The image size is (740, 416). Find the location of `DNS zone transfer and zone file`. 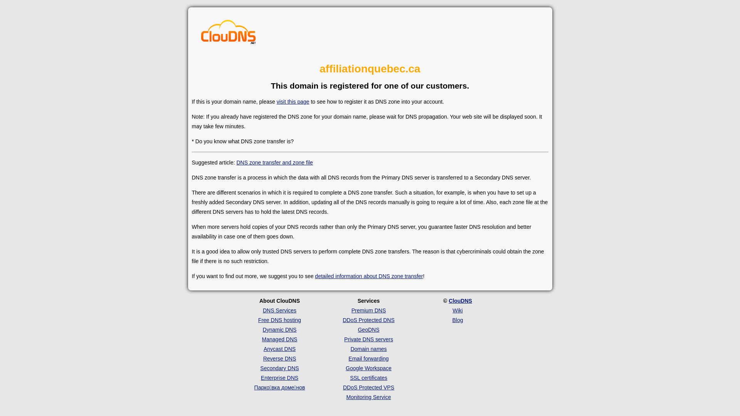

DNS zone transfer and zone file is located at coordinates (274, 163).